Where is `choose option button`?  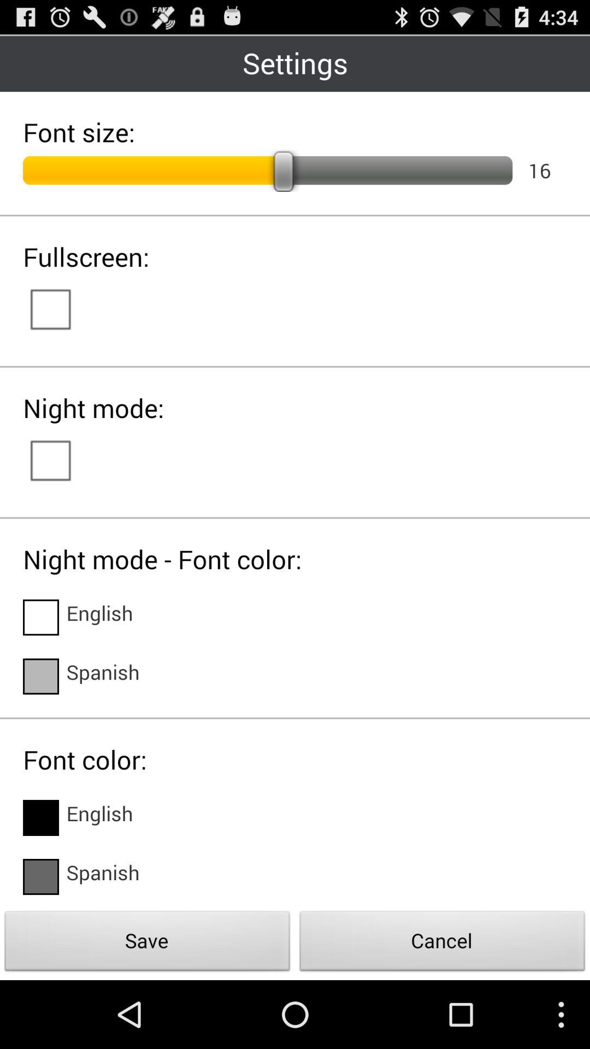 choose option button is located at coordinates (41, 818).